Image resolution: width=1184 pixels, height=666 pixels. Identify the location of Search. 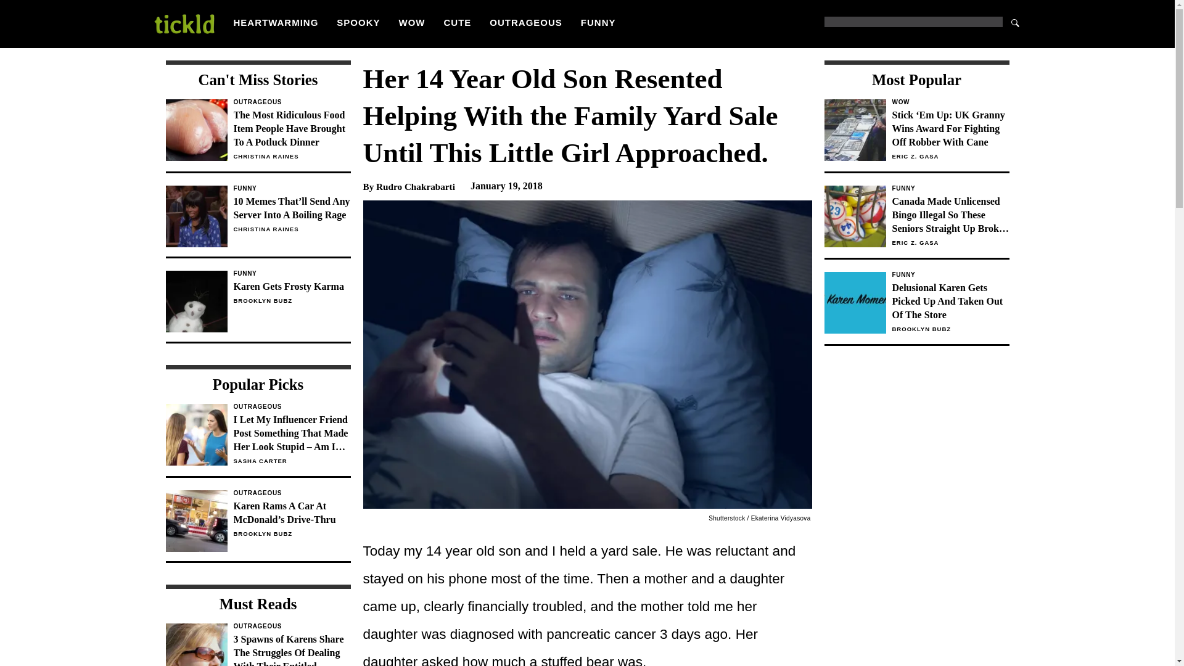
(1015, 22).